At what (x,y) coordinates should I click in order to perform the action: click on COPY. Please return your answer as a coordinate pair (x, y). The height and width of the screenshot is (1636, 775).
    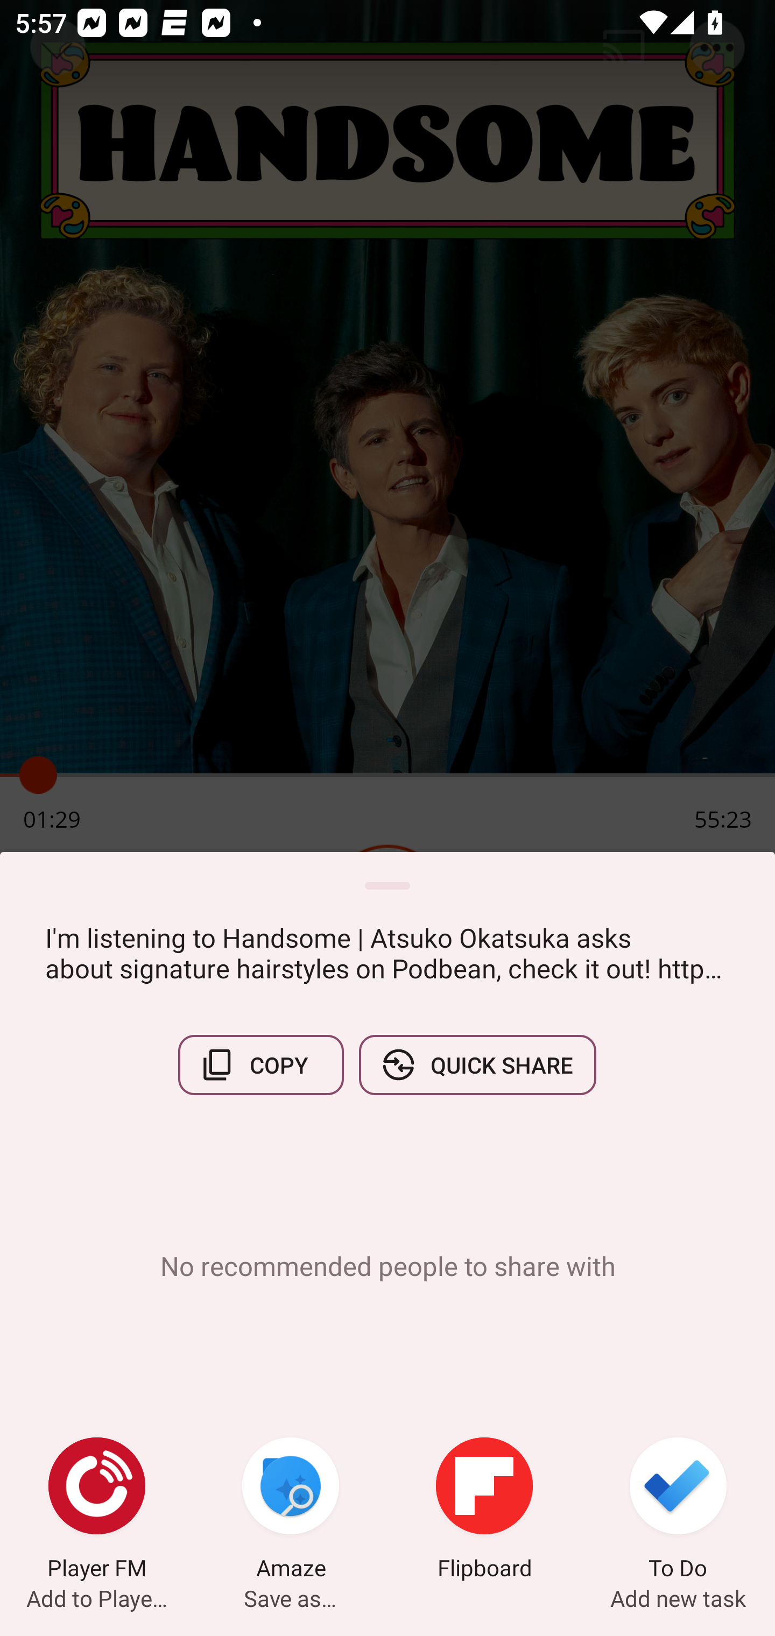
    Looking at the image, I should click on (261, 1064).